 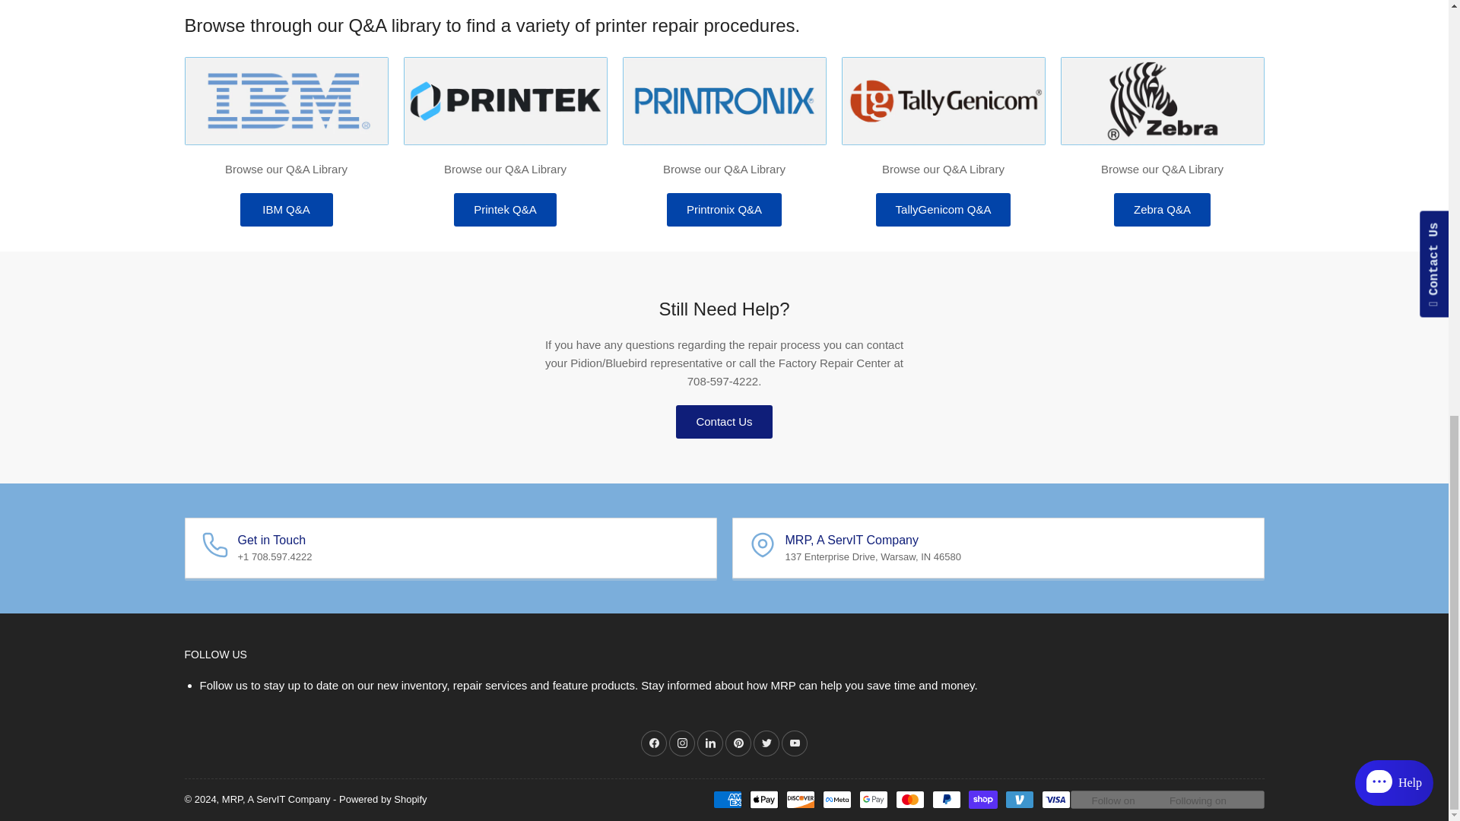 I want to click on Apple Pay, so click(x=763, y=800).